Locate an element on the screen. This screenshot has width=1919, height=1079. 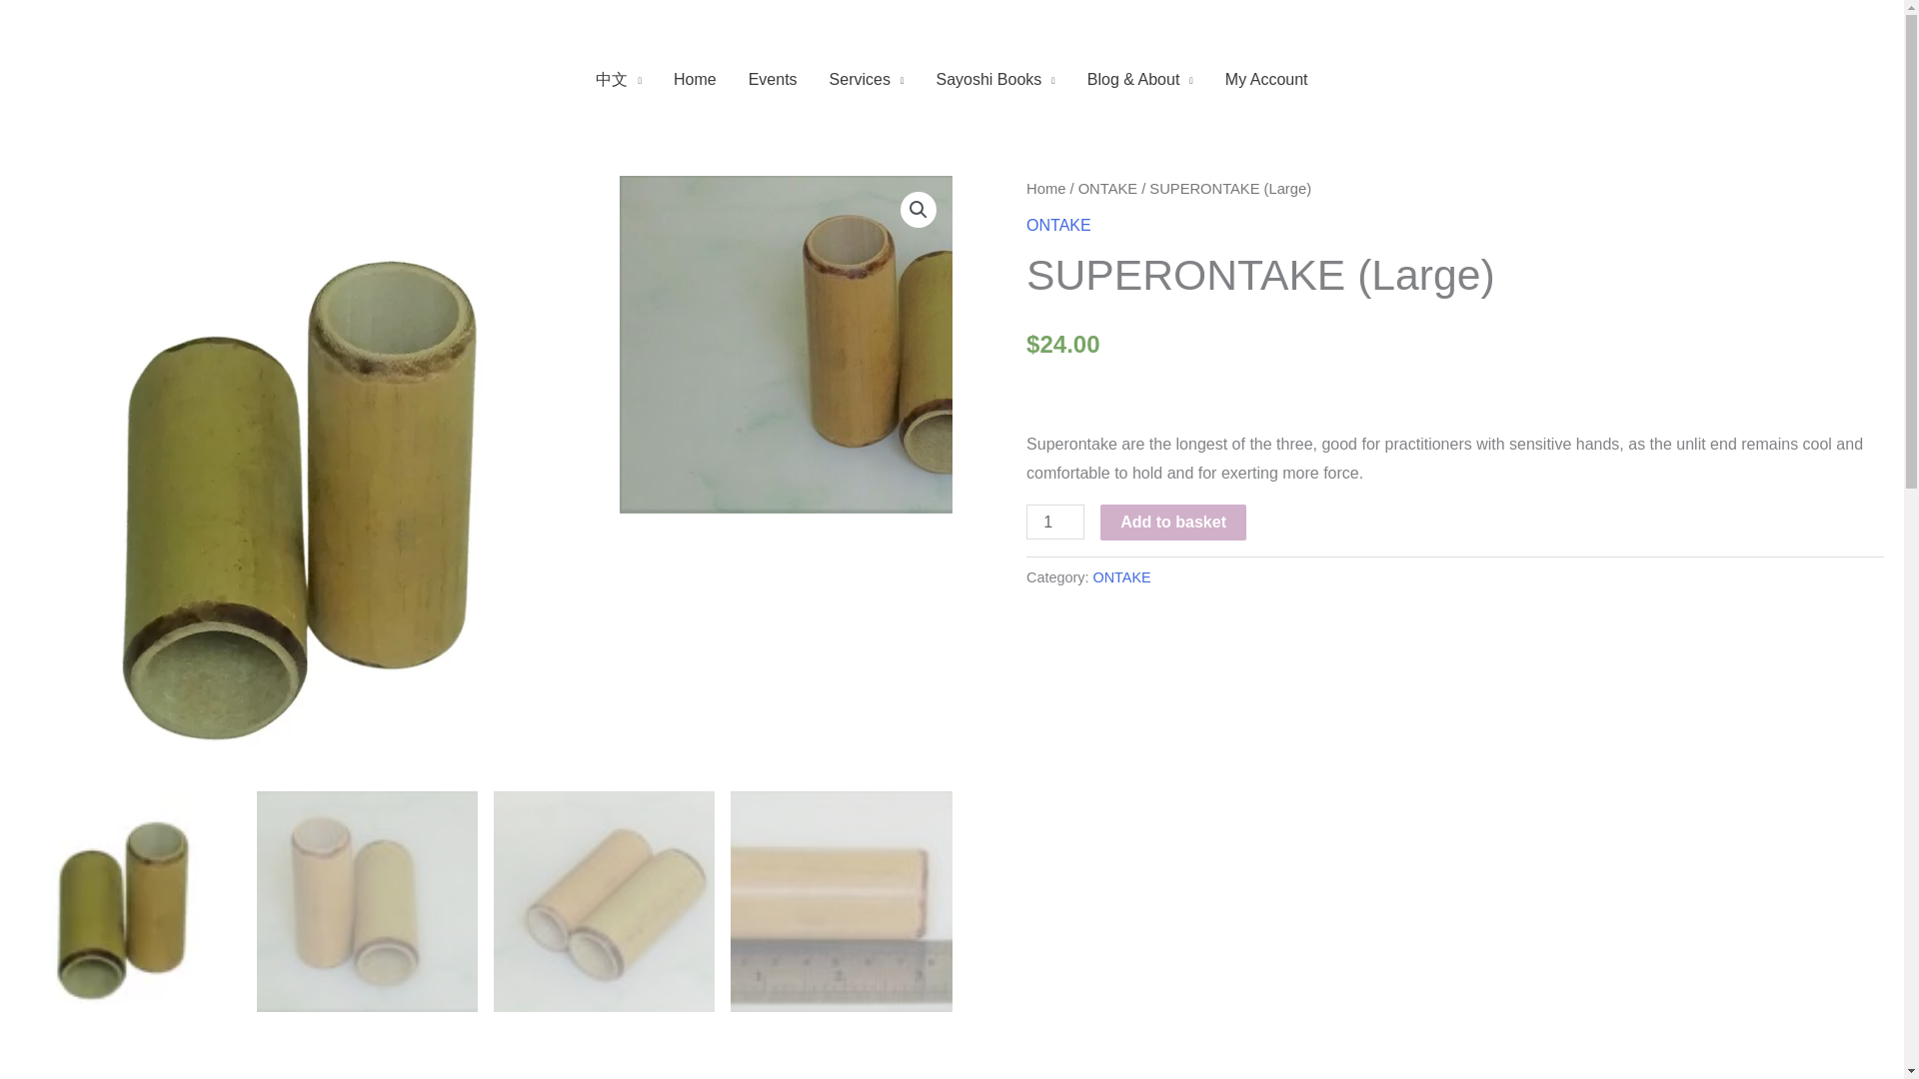
1 is located at coordinates (1055, 522).